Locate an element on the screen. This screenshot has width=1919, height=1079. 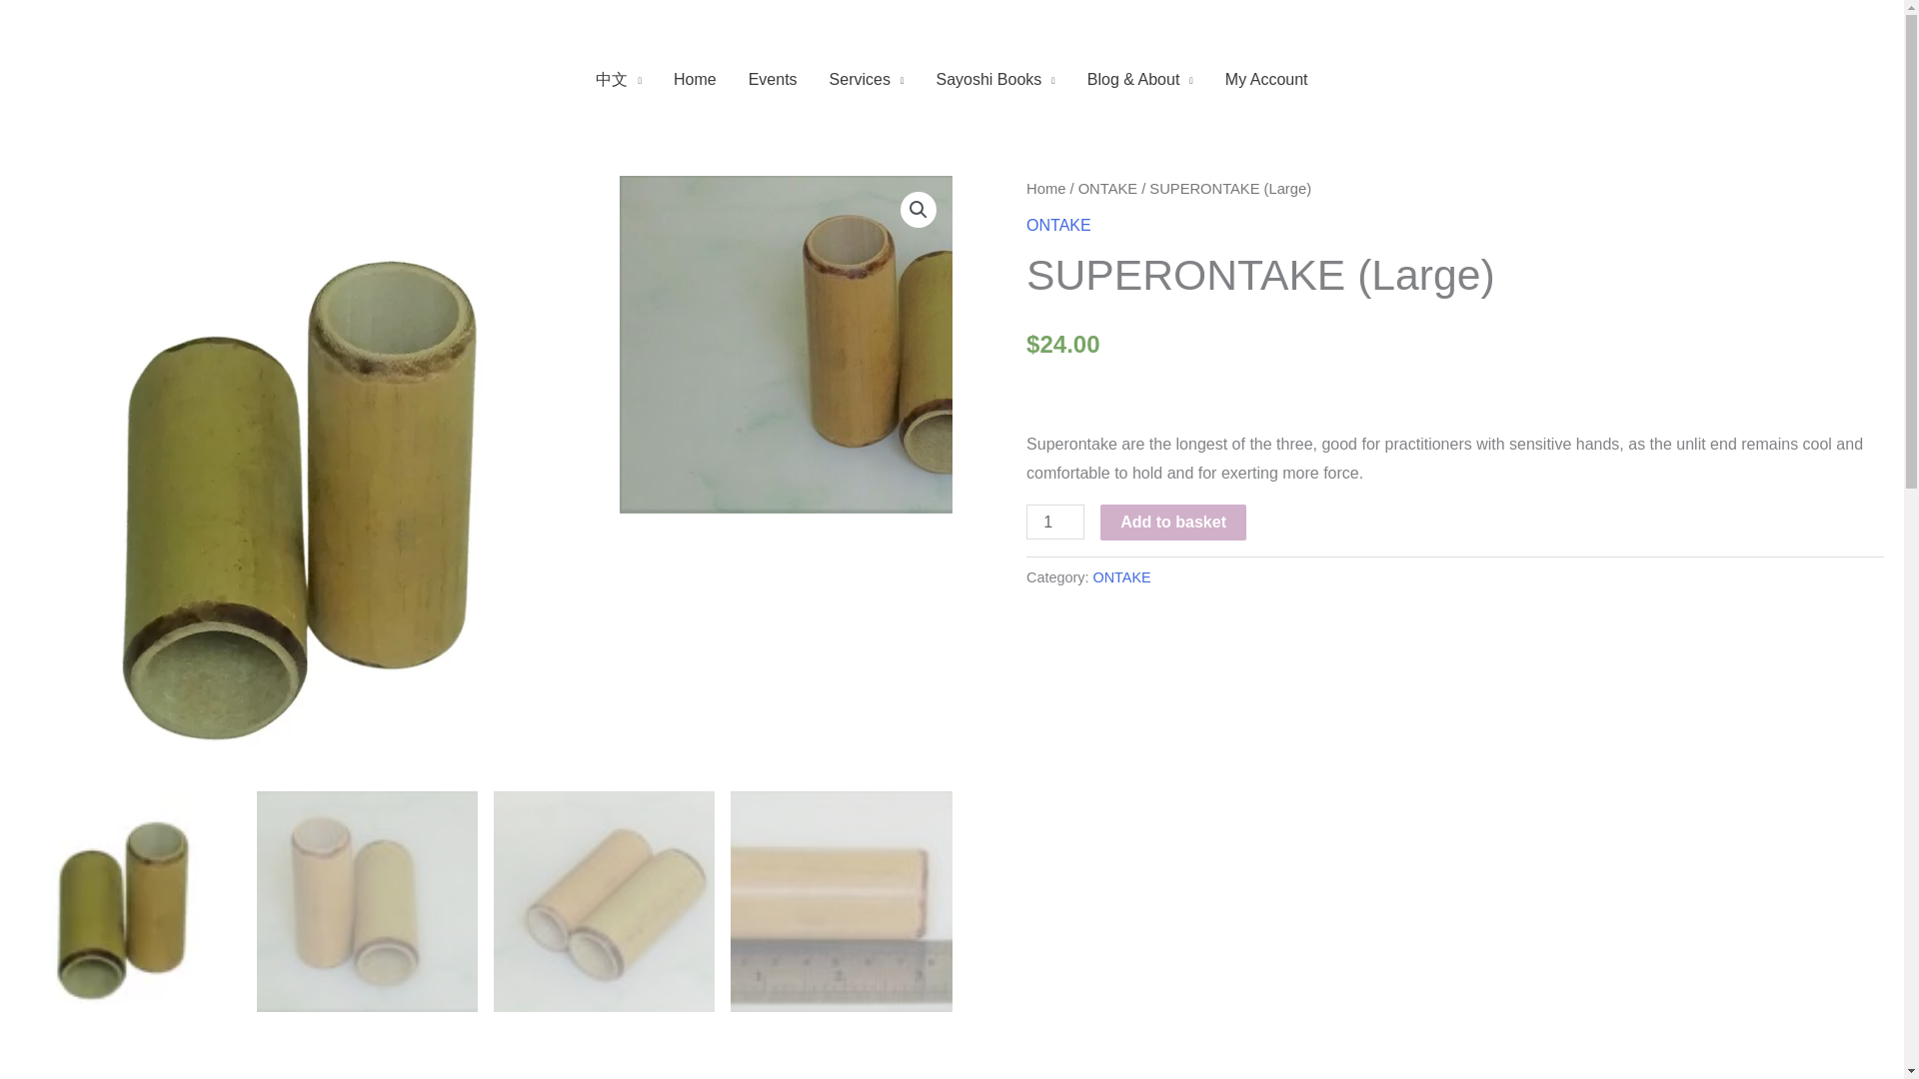
1 is located at coordinates (1055, 522).